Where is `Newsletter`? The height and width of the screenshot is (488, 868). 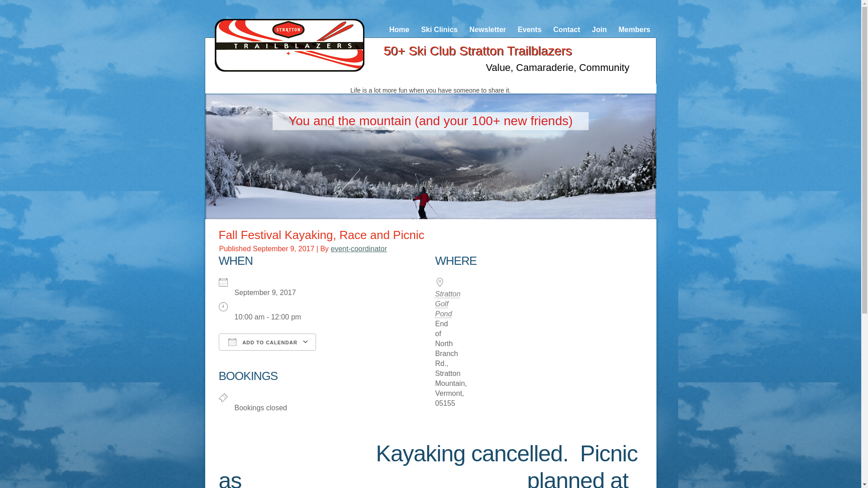 Newsletter is located at coordinates (487, 30).